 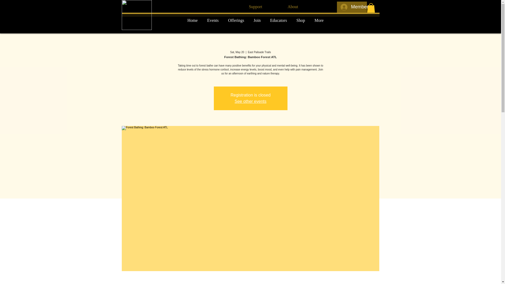 What do you see at coordinates (351, 7) in the screenshot?
I see `Members` at bounding box center [351, 7].